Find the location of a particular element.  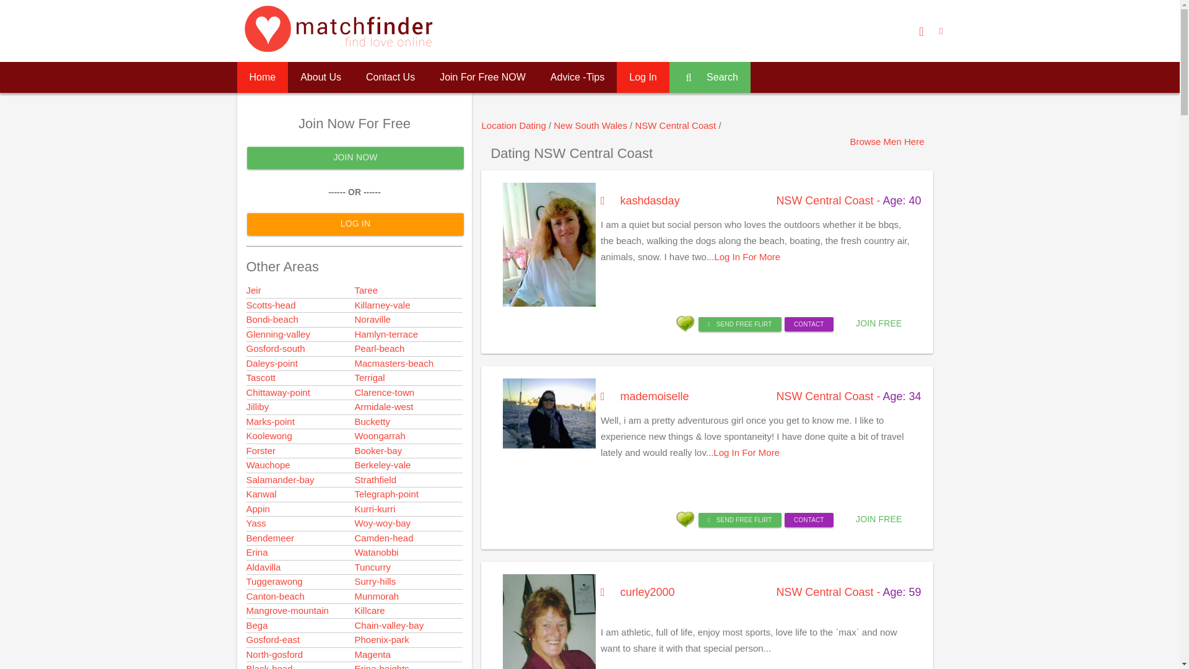

Join For Free NOW is located at coordinates (482, 77).